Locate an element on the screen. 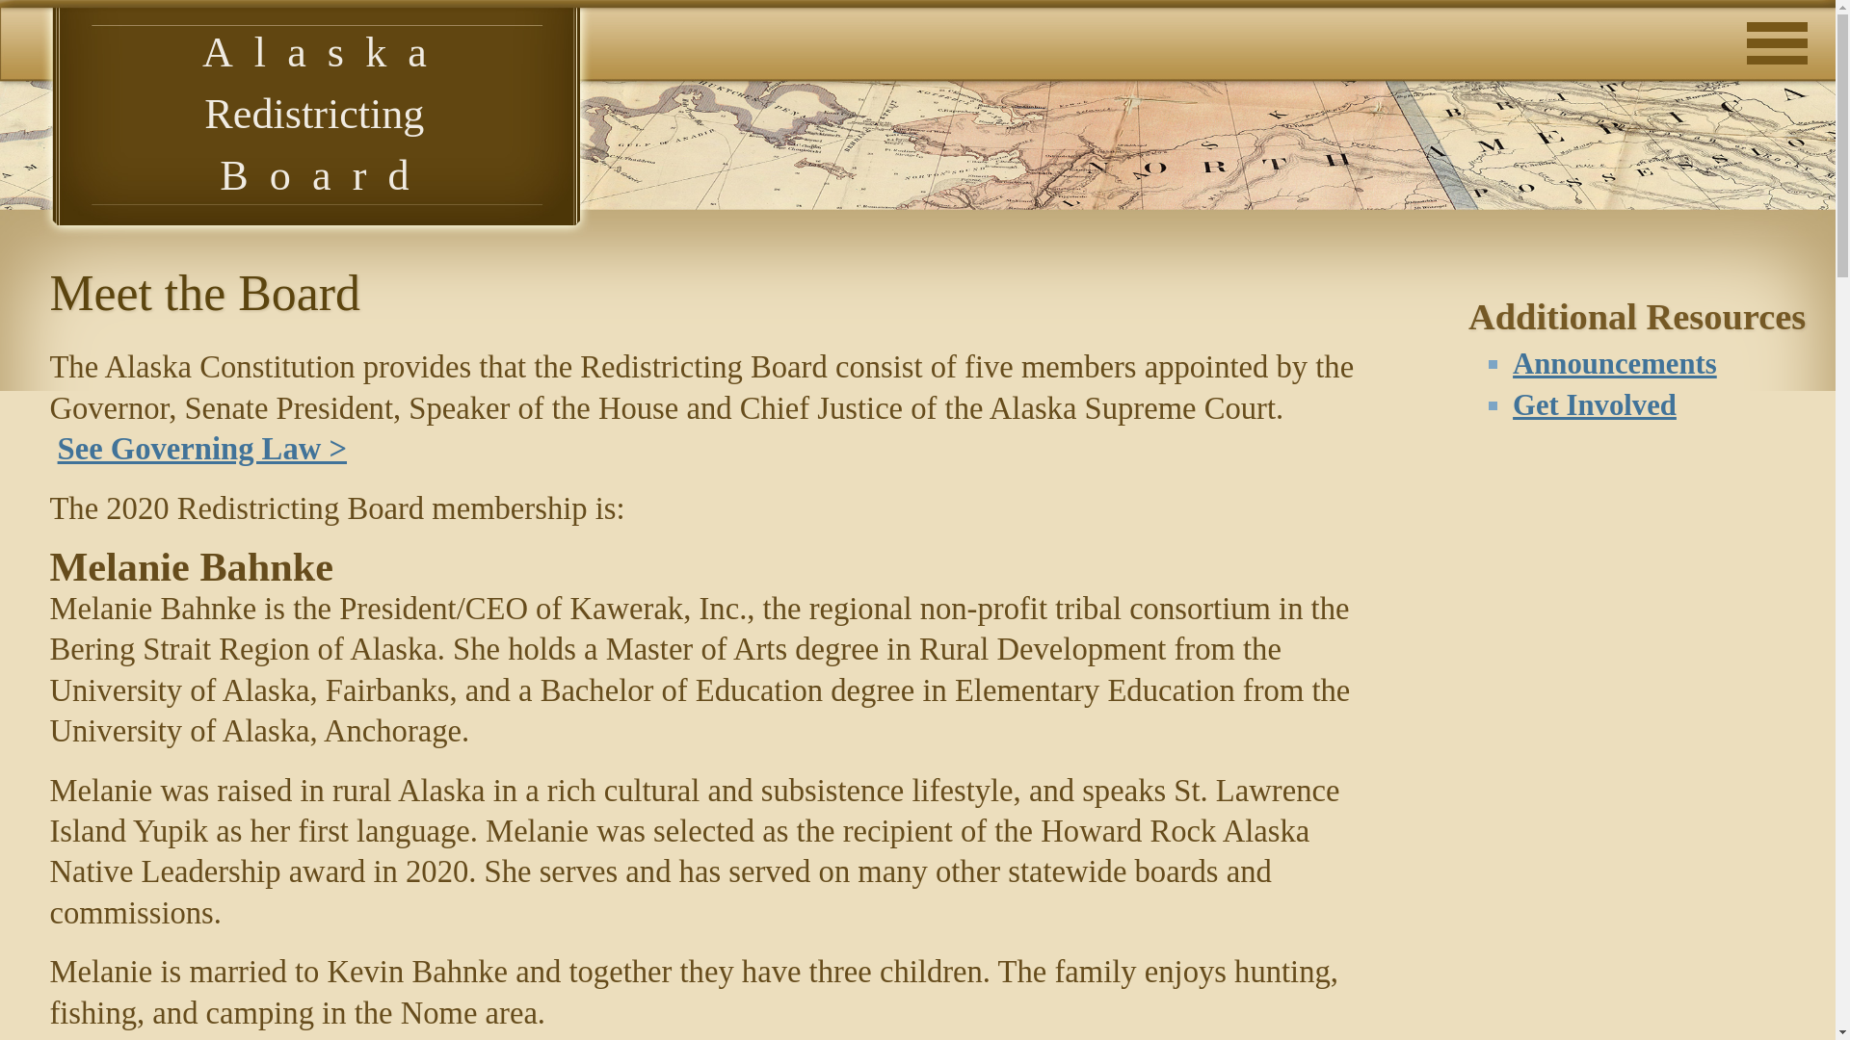 The image size is (1850, 1040). Governing Law is located at coordinates (202, 449).